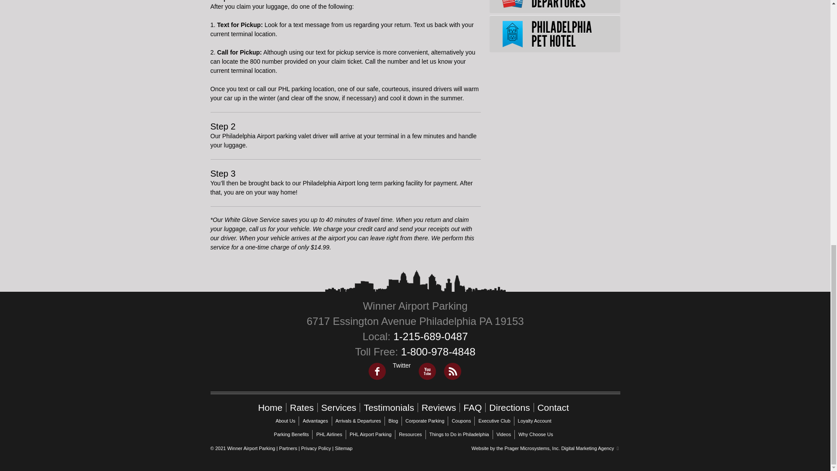 This screenshot has width=837, height=471. What do you see at coordinates (302, 407) in the screenshot?
I see `Rates` at bounding box center [302, 407].